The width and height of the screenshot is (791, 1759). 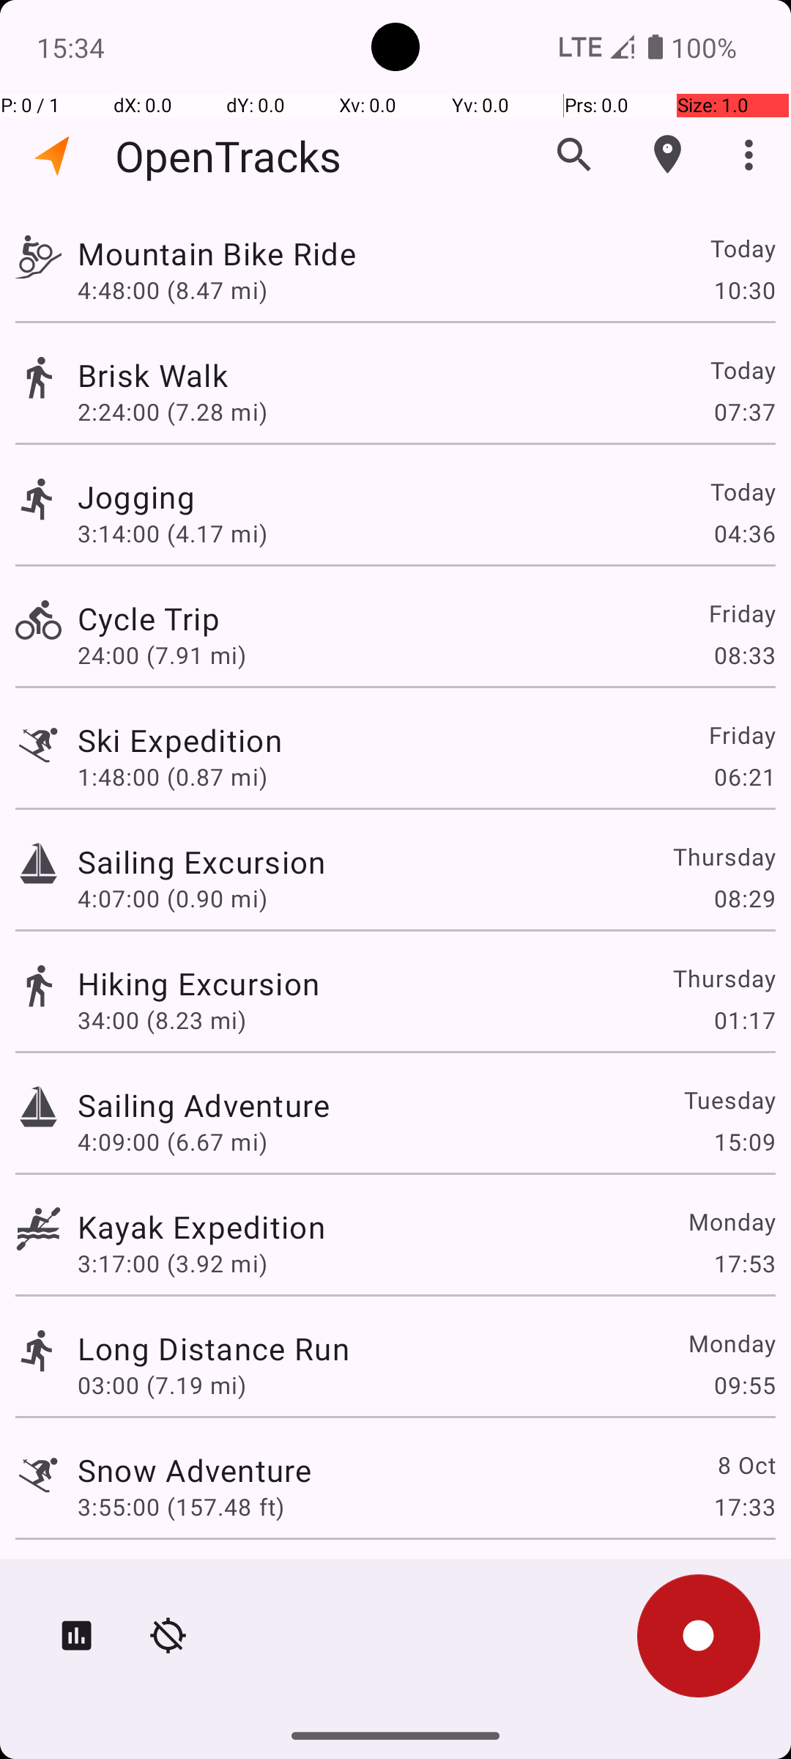 What do you see at coordinates (152, 375) in the screenshot?
I see `Brisk Walk` at bounding box center [152, 375].